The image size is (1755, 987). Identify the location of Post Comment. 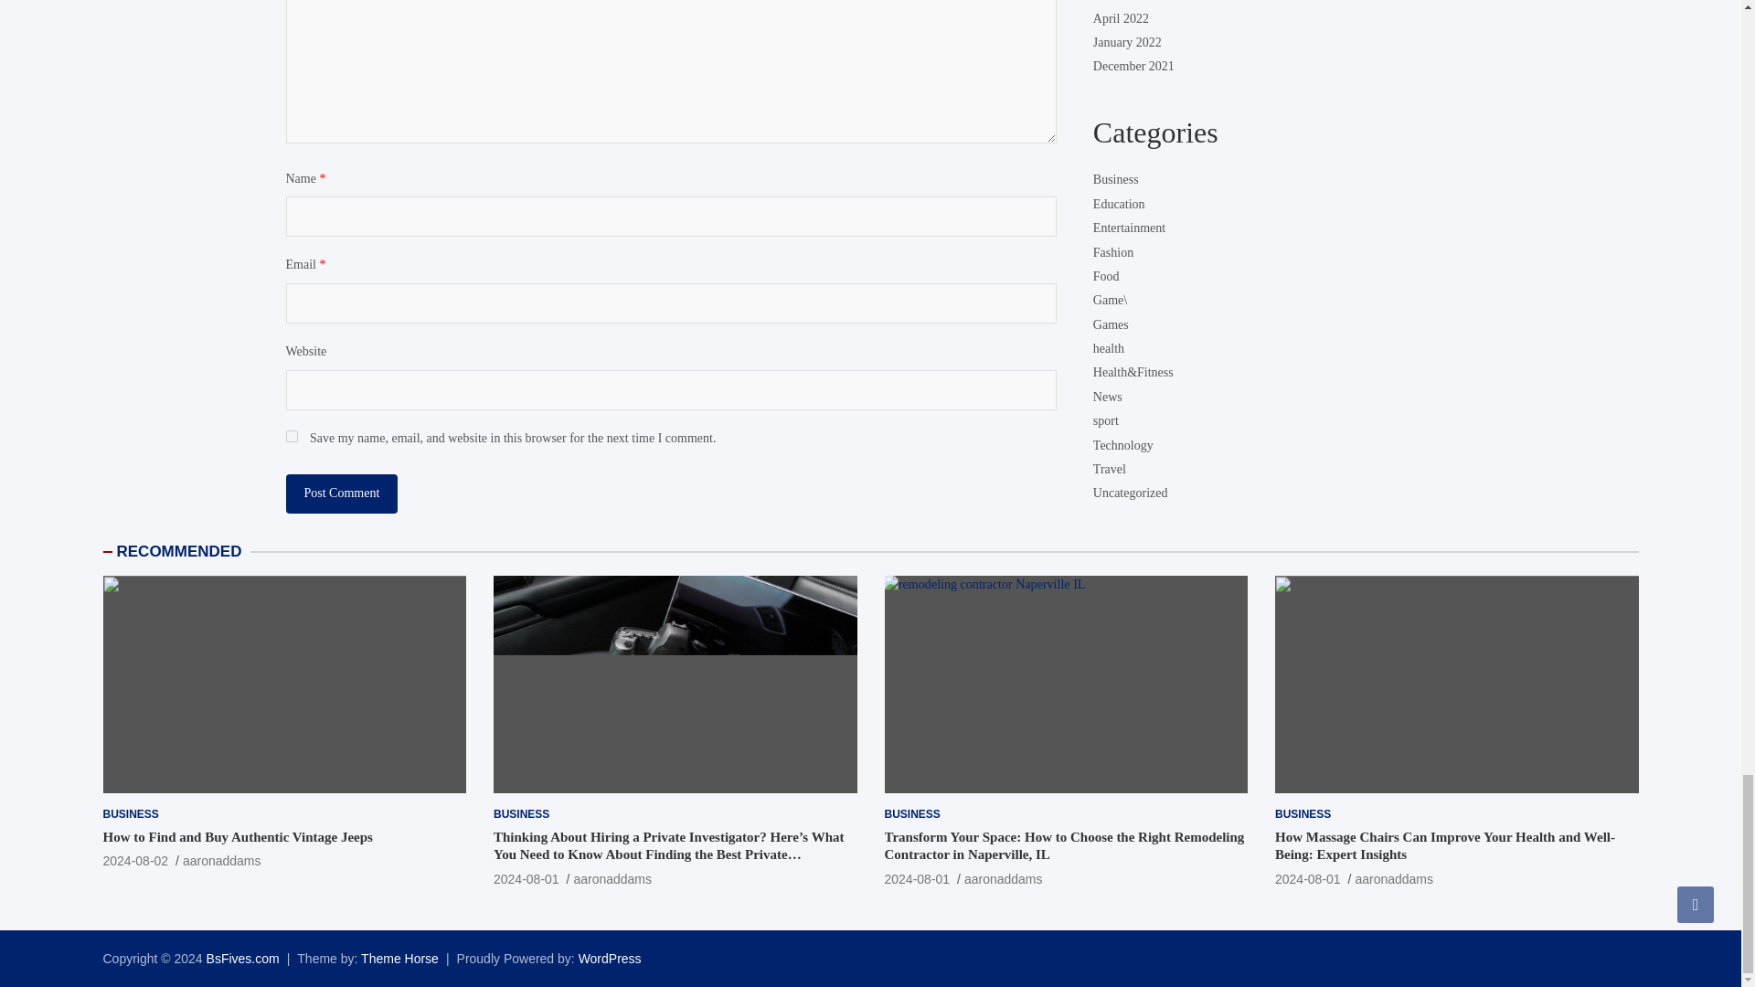
(341, 493).